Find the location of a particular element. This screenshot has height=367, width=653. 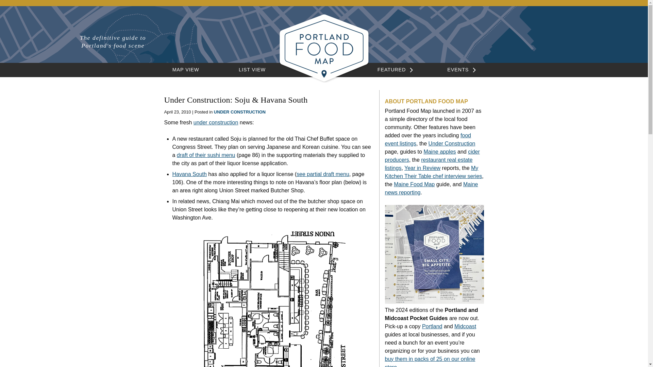

April 23, 2010 is located at coordinates (177, 111).